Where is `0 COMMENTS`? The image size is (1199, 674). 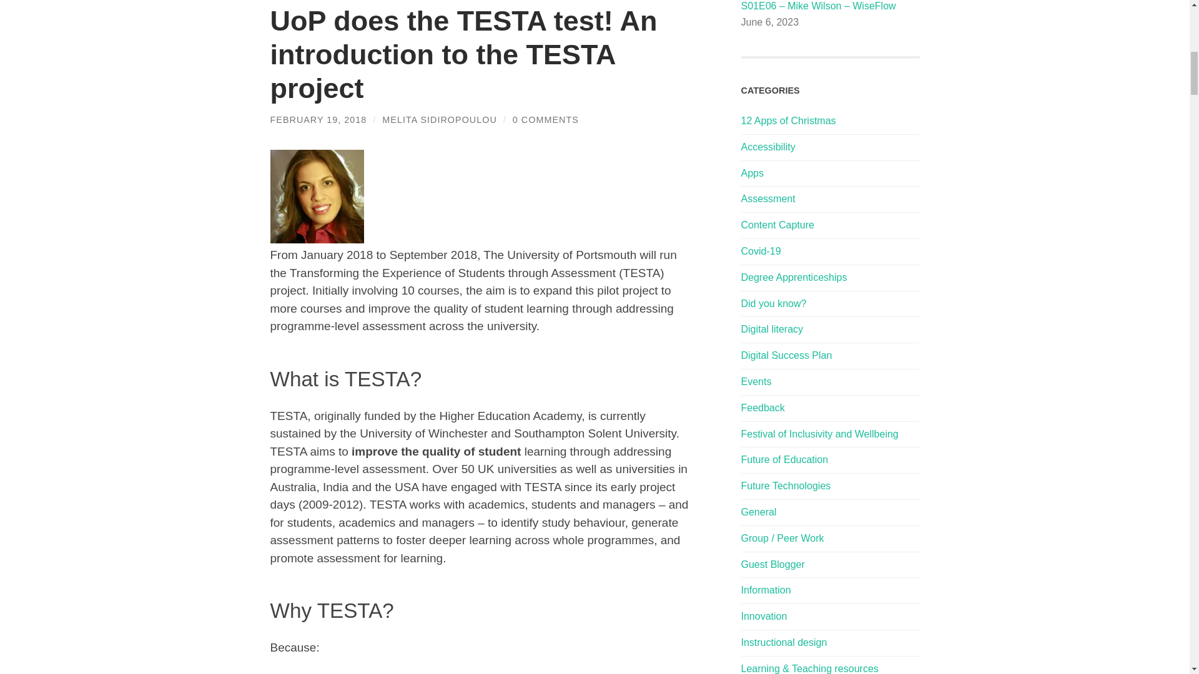 0 COMMENTS is located at coordinates (546, 119).